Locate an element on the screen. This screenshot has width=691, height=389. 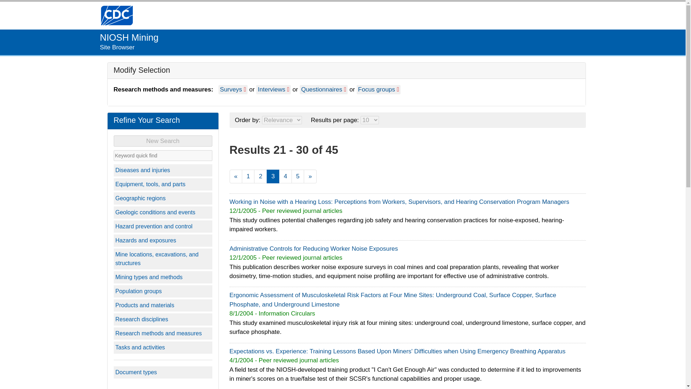
Equipment, tools, and parts is located at coordinates (163, 184).